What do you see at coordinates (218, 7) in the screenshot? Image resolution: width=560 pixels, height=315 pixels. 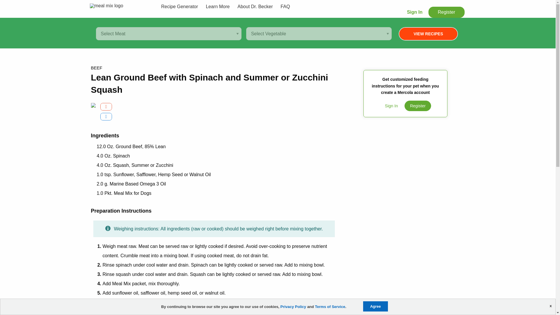 I see `Learn More` at bounding box center [218, 7].